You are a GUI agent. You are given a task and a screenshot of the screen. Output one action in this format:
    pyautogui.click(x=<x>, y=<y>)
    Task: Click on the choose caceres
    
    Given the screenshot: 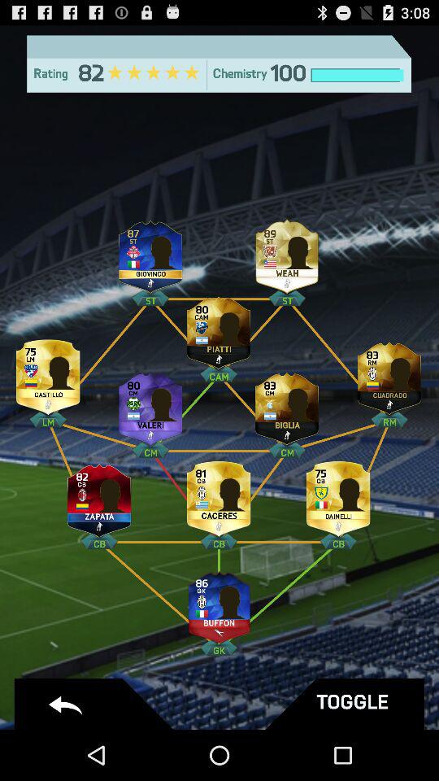 What is the action you would take?
    pyautogui.click(x=219, y=496)
    